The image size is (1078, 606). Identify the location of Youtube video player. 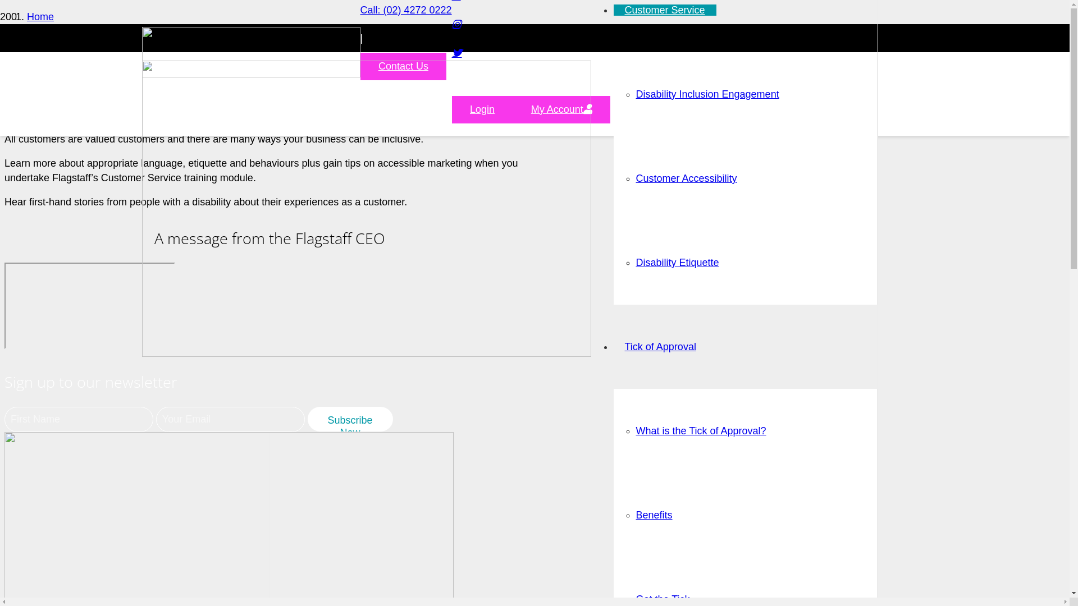
(90, 306).